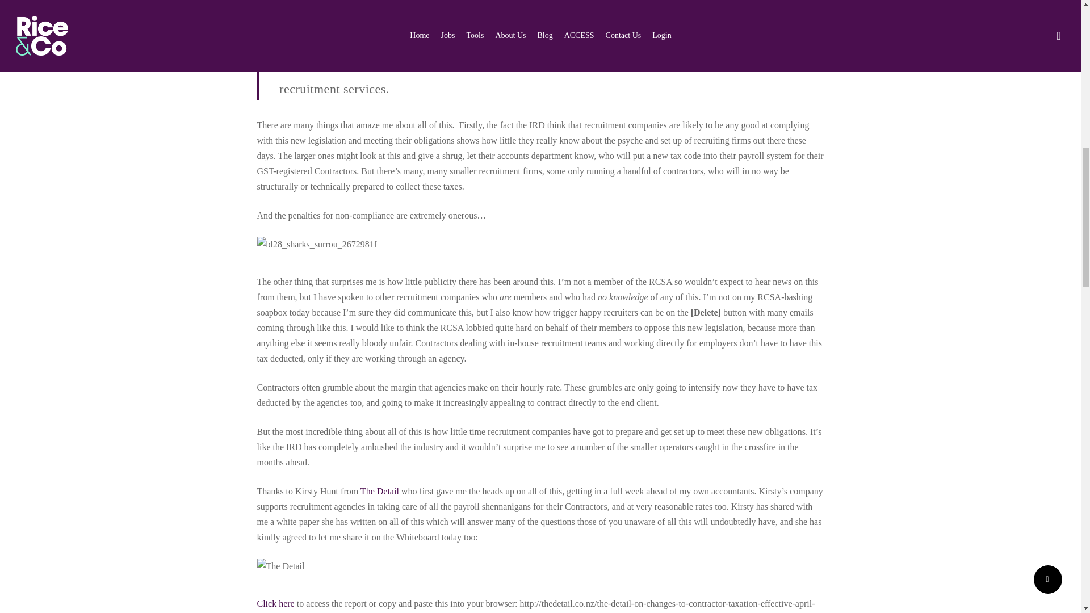  What do you see at coordinates (379, 491) in the screenshot?
I see `The Detail` at bounding box center [379, 491].